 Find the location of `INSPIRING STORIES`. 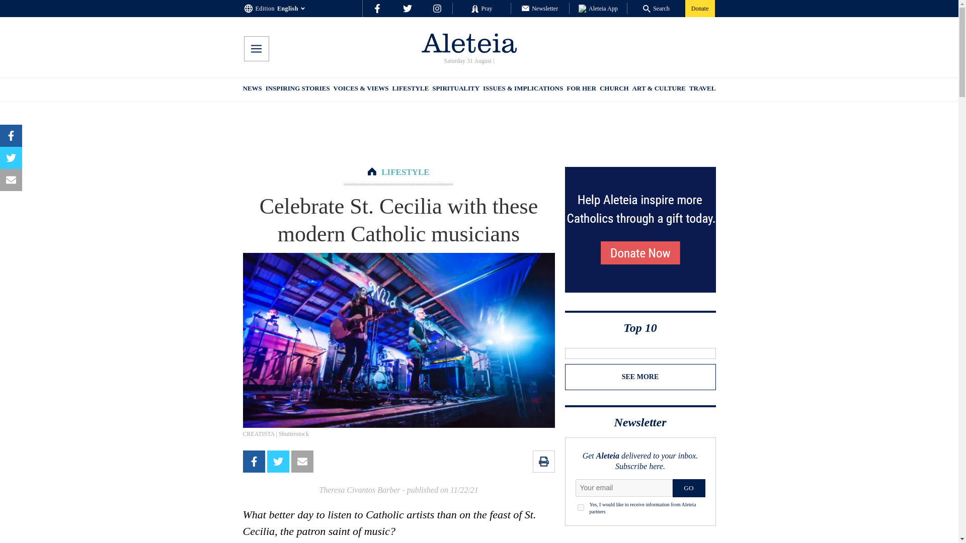

INSPIRING STORIES is located at coordinates (298, 89).